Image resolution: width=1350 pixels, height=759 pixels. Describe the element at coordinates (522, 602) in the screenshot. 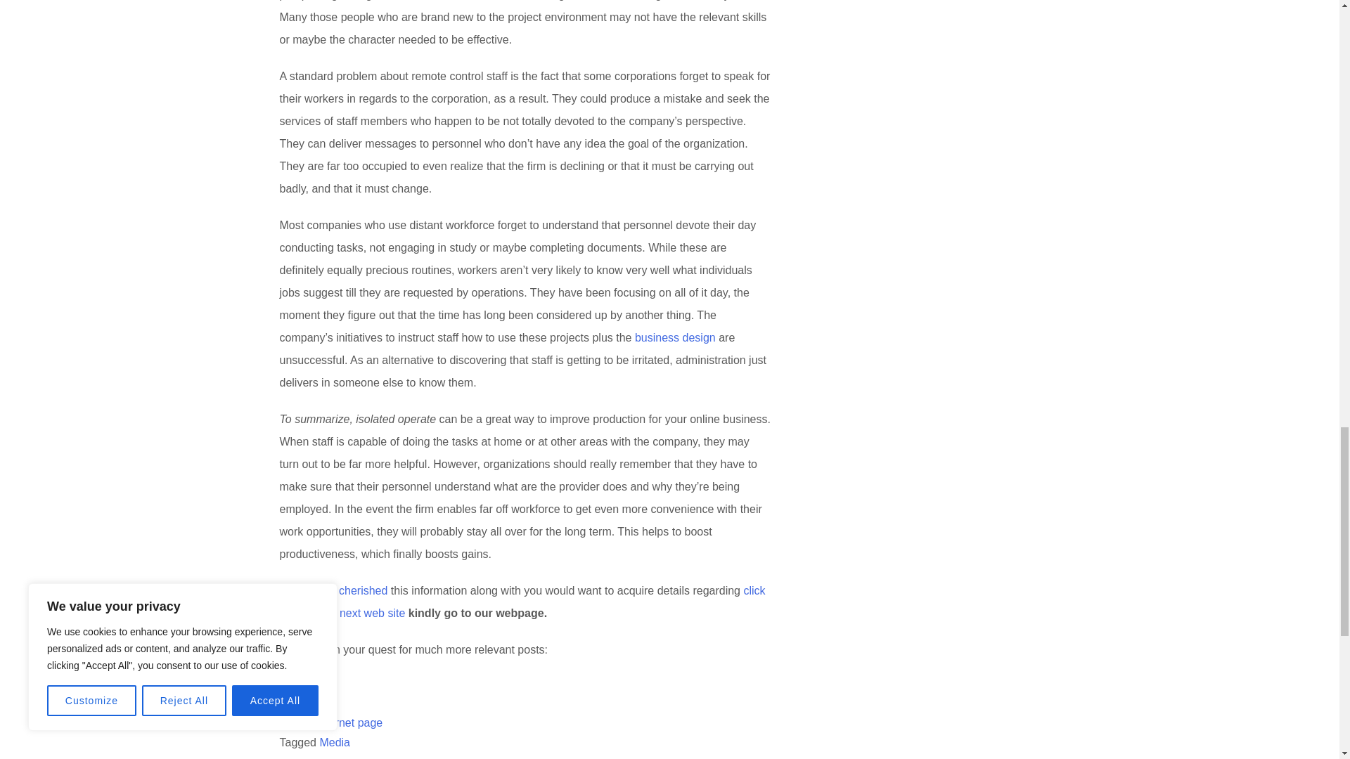

I see `click through the next web site` at that location.